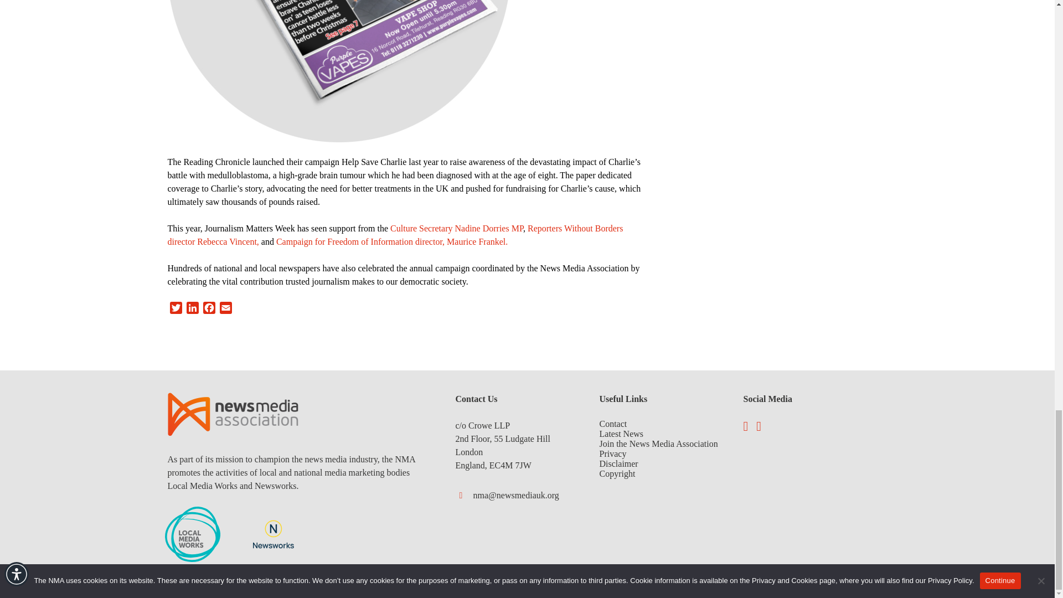 This screenshot has width=1063, height=598. Describe the element at coordinates (456, 228) in the screenshot. I see `Culture Secretary Nadine Dorries MP` at that location.